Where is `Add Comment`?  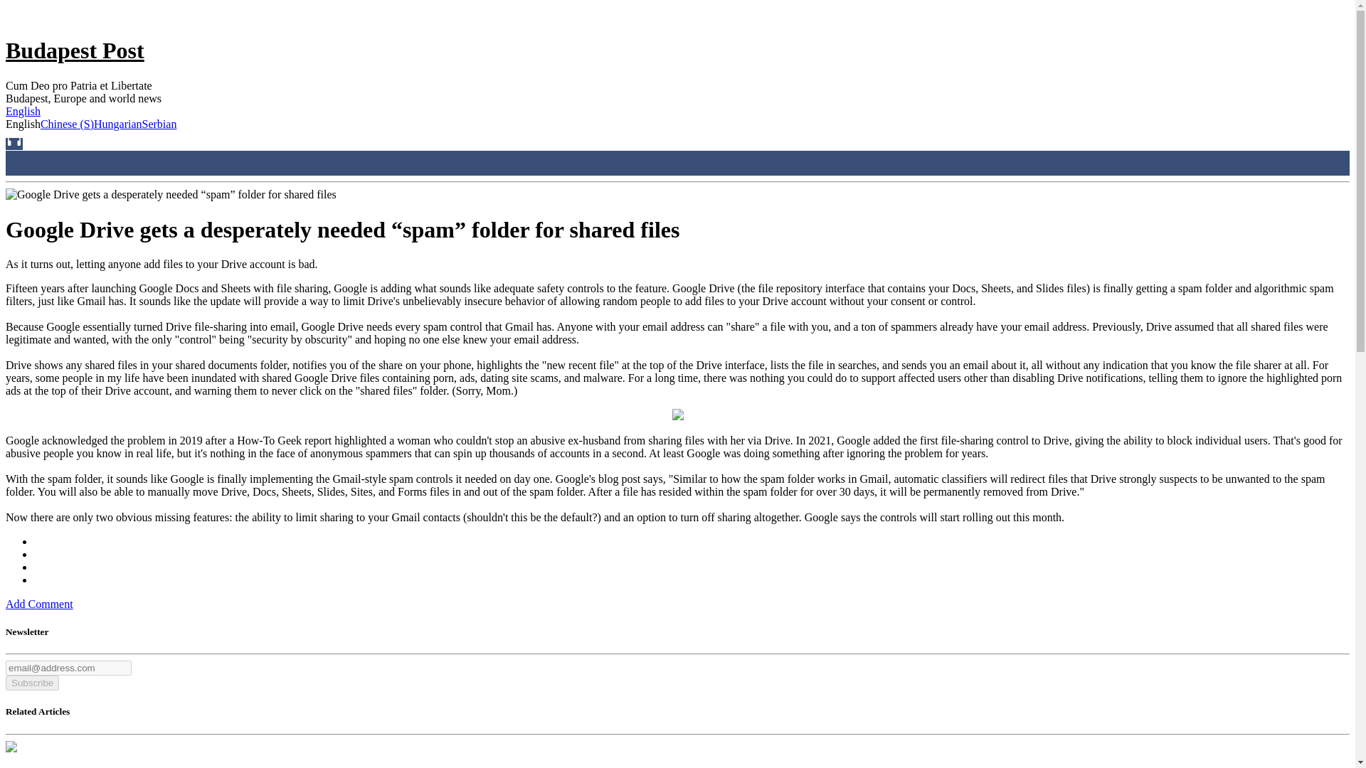 Add Comment is located at coordinates (39, 604).